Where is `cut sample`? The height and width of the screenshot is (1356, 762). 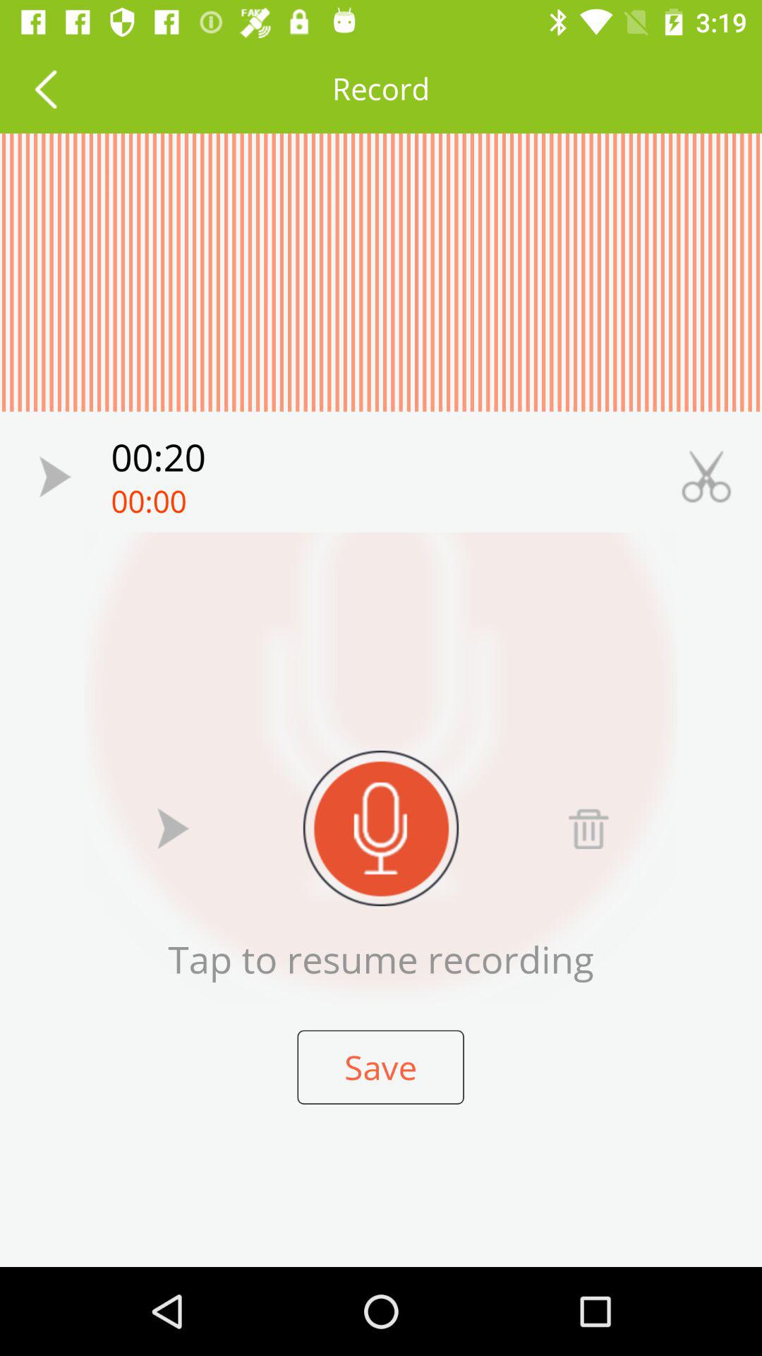
cut sample is located at coordinates (706, 476).